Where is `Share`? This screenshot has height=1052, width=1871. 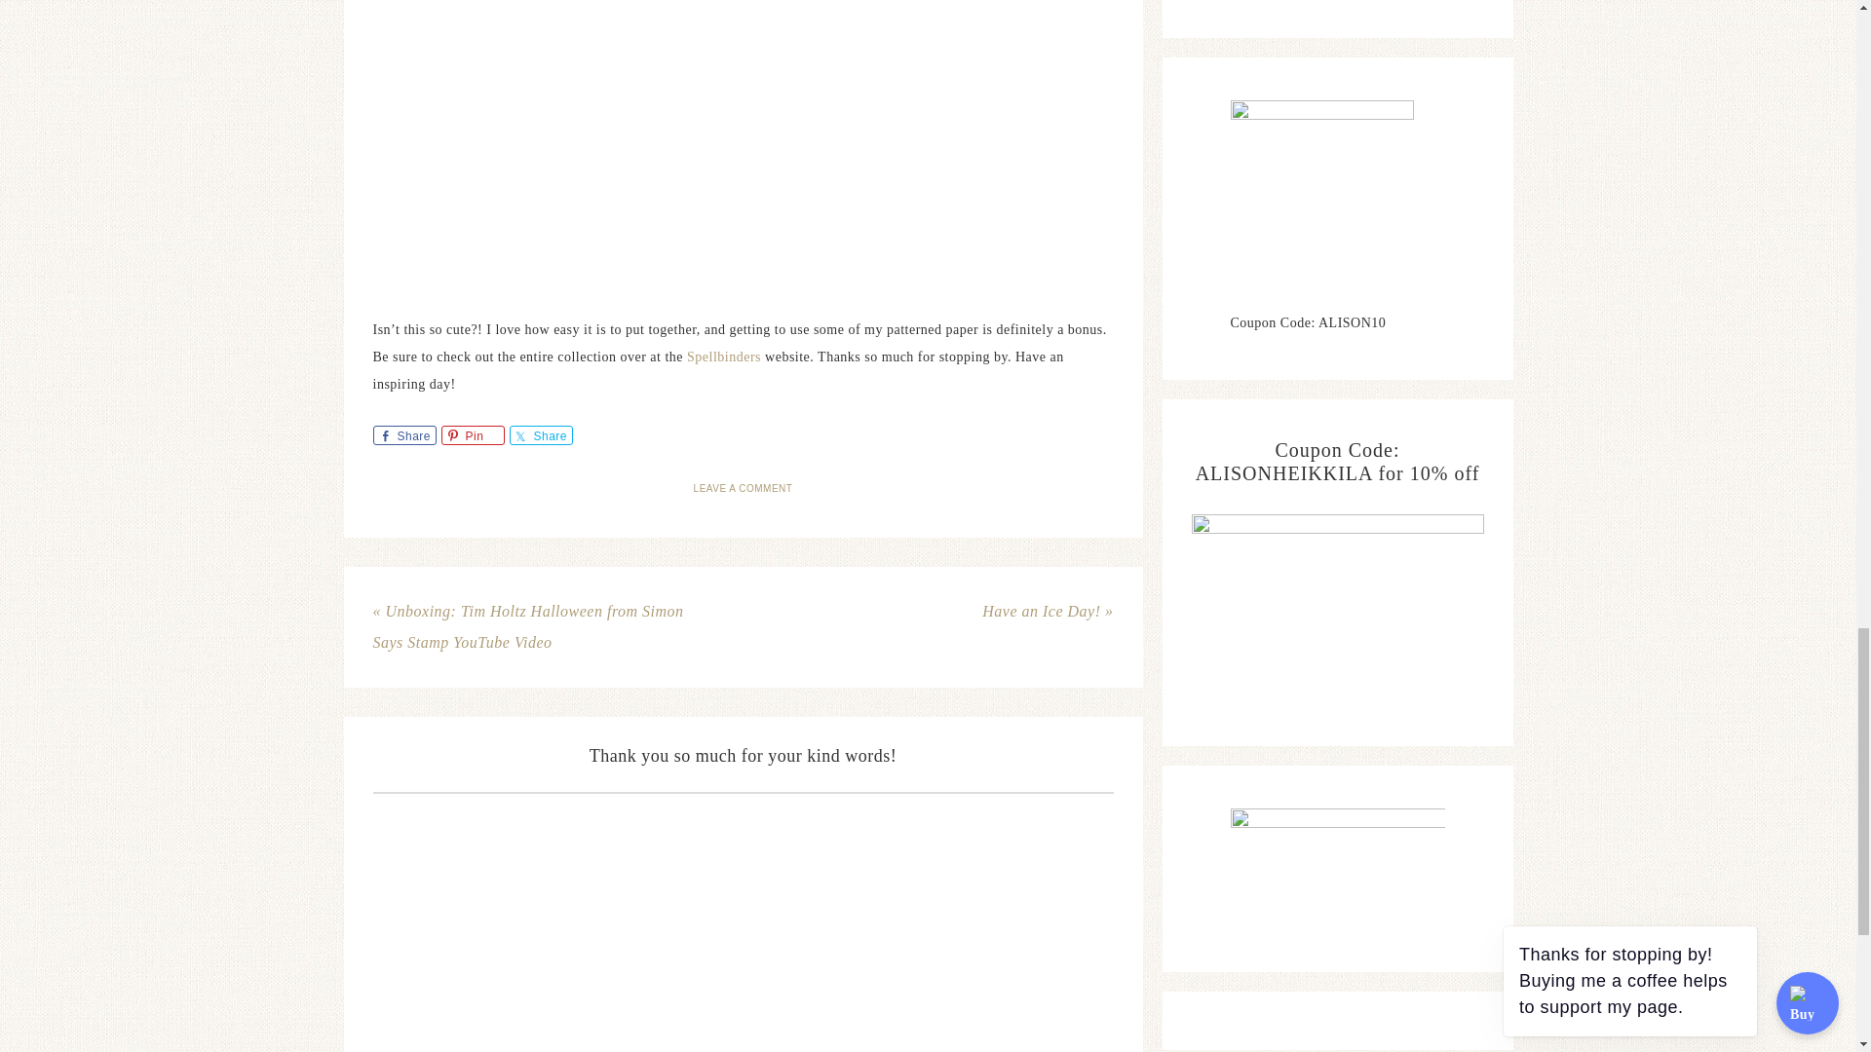
Share is located at coordinates (540, 434).